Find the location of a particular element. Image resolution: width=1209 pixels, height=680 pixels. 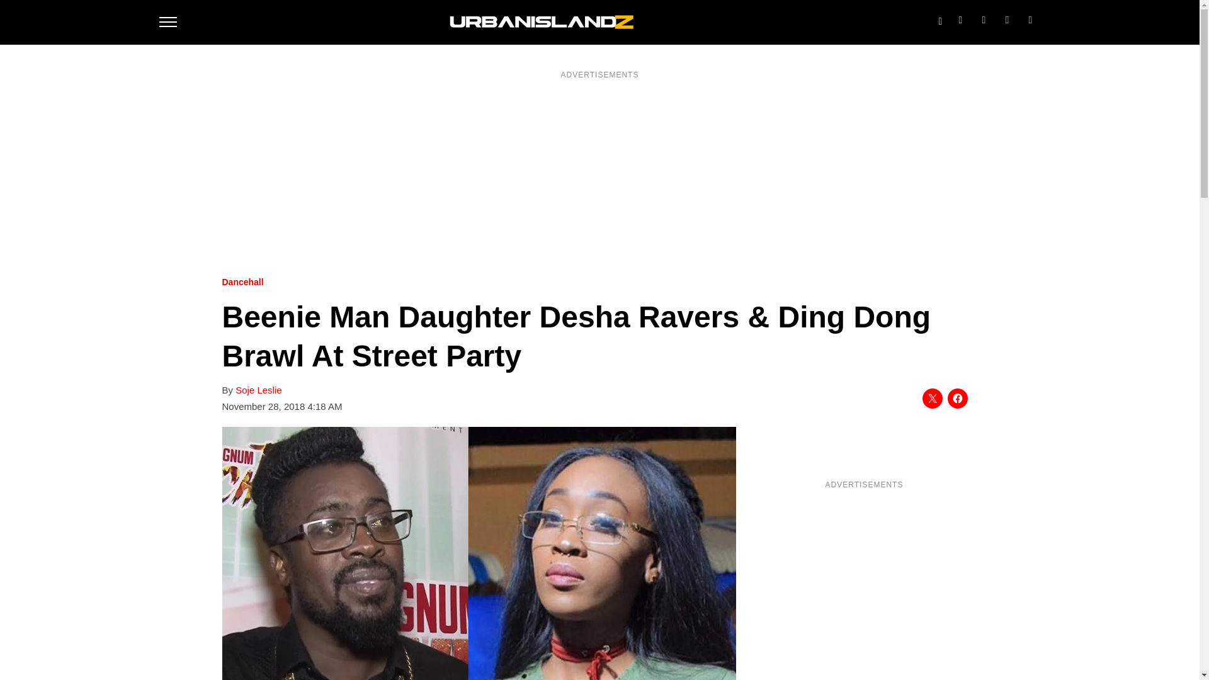

Soje Leslie is located at coordinates (258, 390).